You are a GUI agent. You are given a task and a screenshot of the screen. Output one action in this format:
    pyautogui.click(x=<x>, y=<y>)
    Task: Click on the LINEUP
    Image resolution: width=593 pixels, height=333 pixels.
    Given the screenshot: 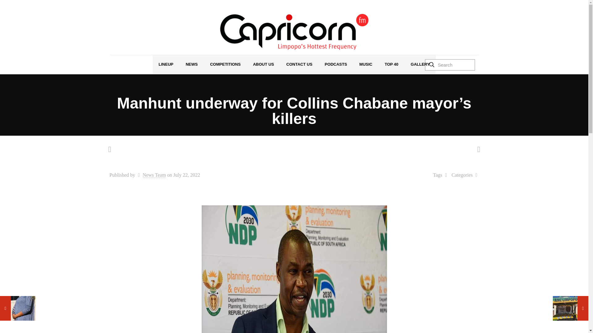 What is the action you would take?
    pyautogui.click(x=166, y=64)
    